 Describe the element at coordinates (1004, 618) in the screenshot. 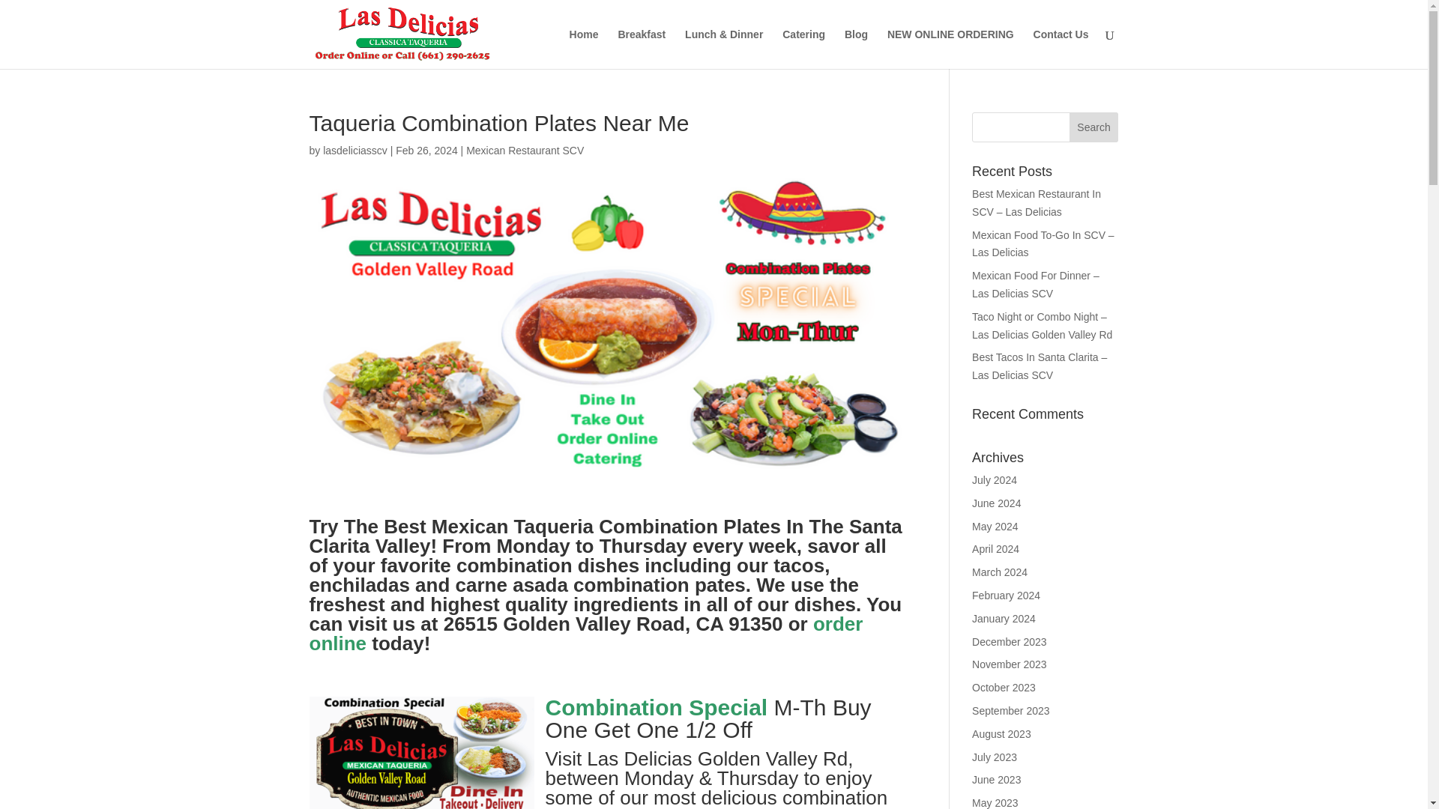

I see `January 2024` at that location.